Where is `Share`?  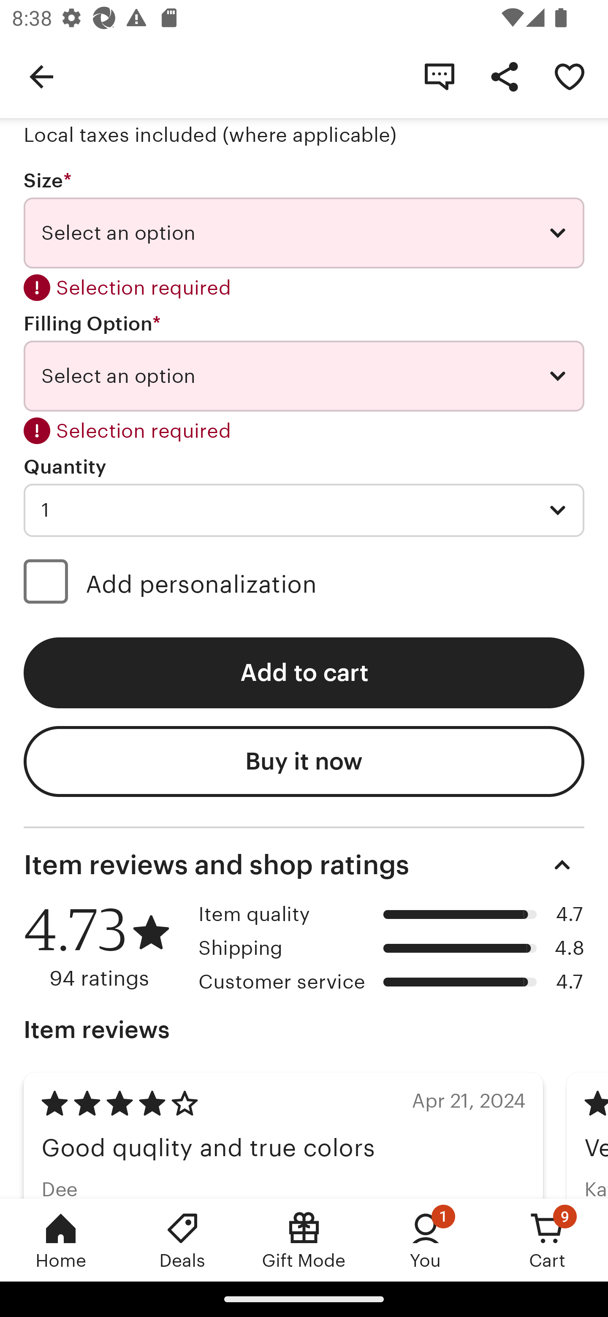 Share is located at coordinates (504, 76).